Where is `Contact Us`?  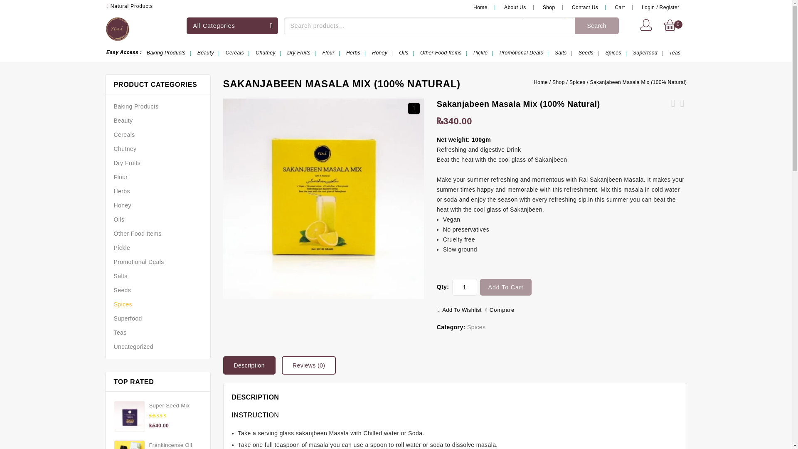 Contact Us is located at coordinates (585, 7).